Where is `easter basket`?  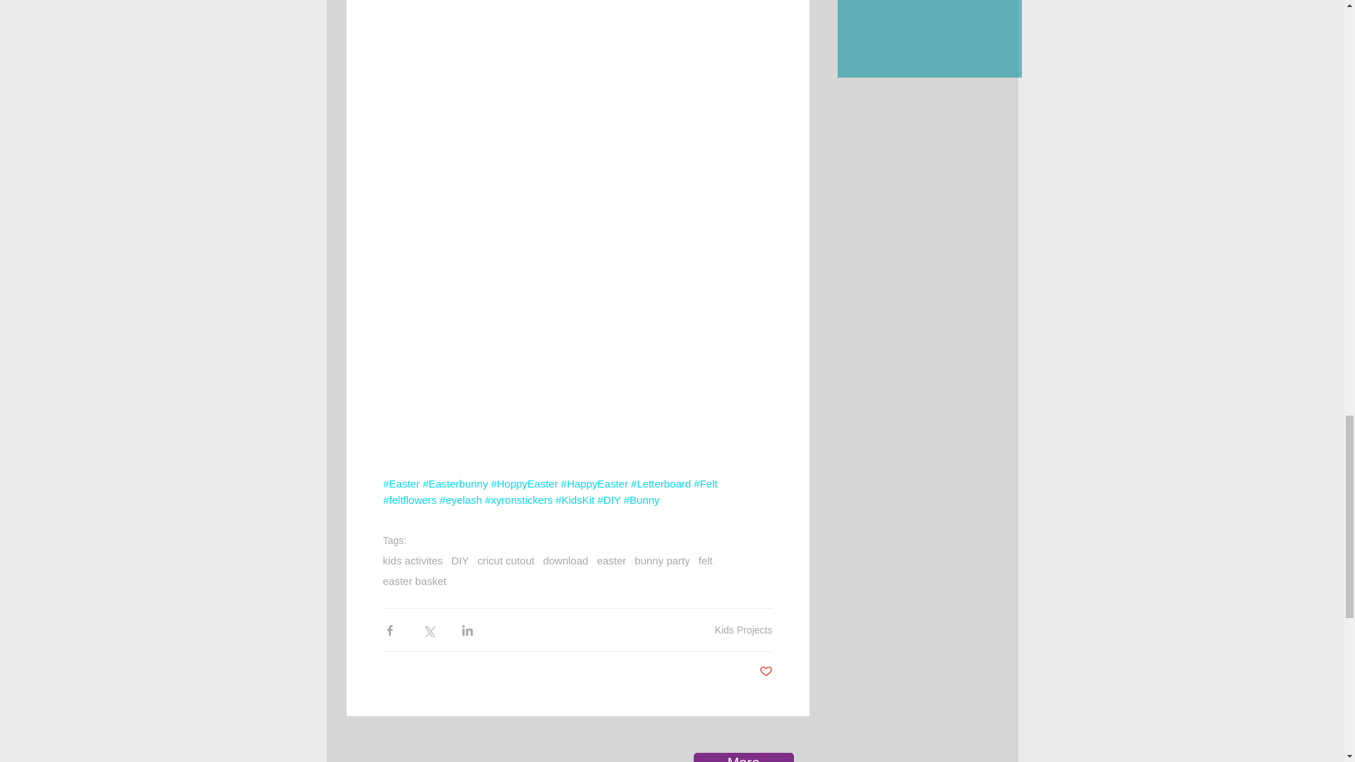
easter basket is located at coordinates (414, 581).